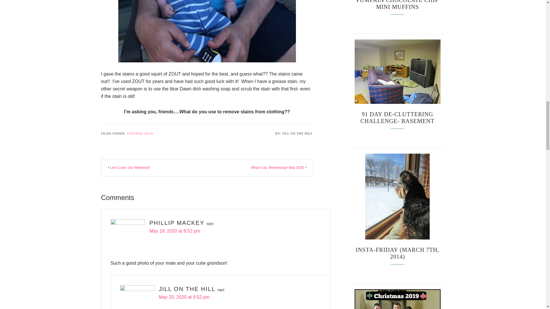 The width and height of the screenshot is (550, 309). I want to click on PUMPKIN CHOCOLATE CHIP MINI MUFFINS, so click(397, 5).